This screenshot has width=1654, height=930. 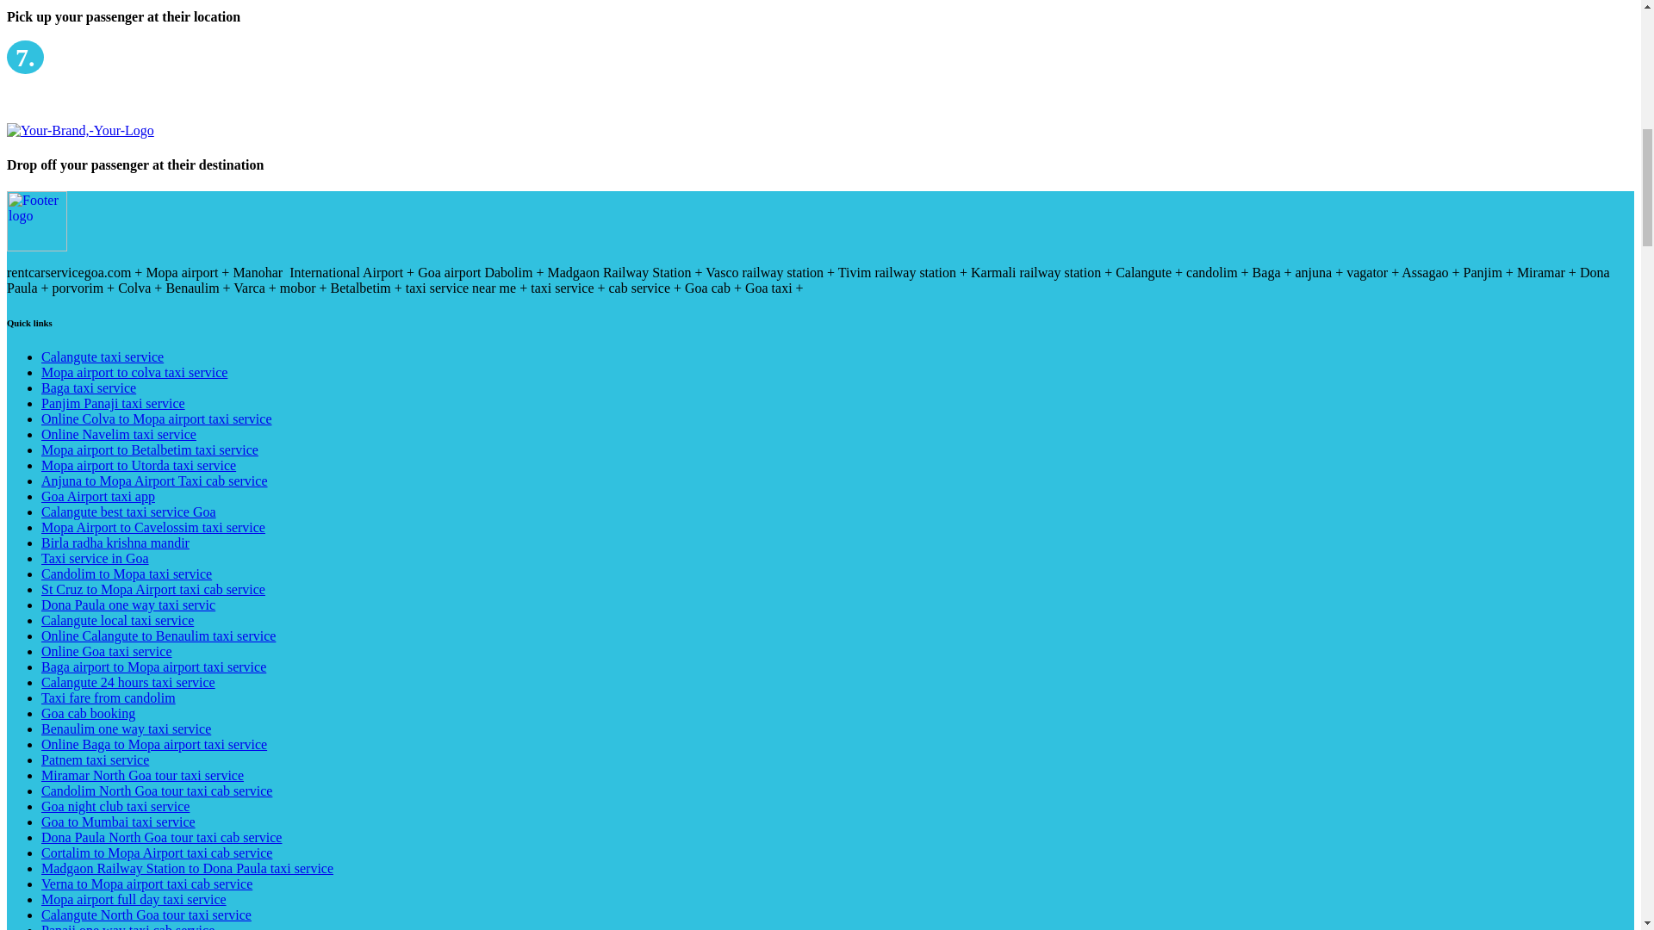 What do you see at coordinates (157, 790) in the screenshot?
I see `Candolim North Goa tour taxi cab service` at bounding box center [157, 790].